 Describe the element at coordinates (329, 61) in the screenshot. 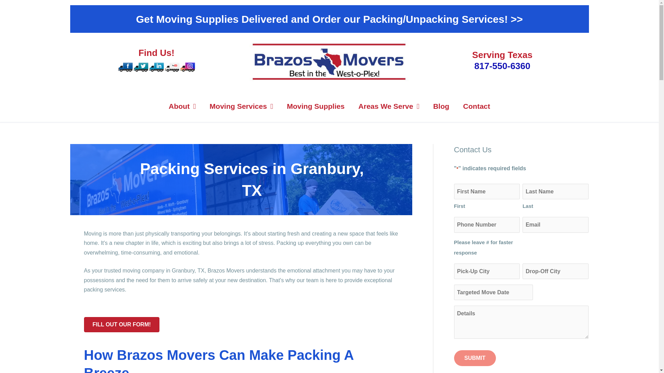

I see `Brazos-Logo-Final-long` at that location.